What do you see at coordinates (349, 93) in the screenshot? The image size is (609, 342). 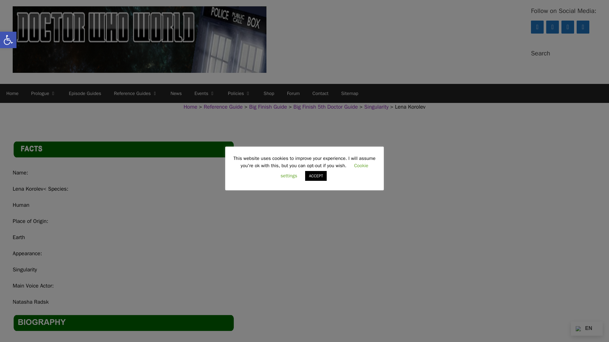 I see `Sitemap` at bounding box center [349, 93].